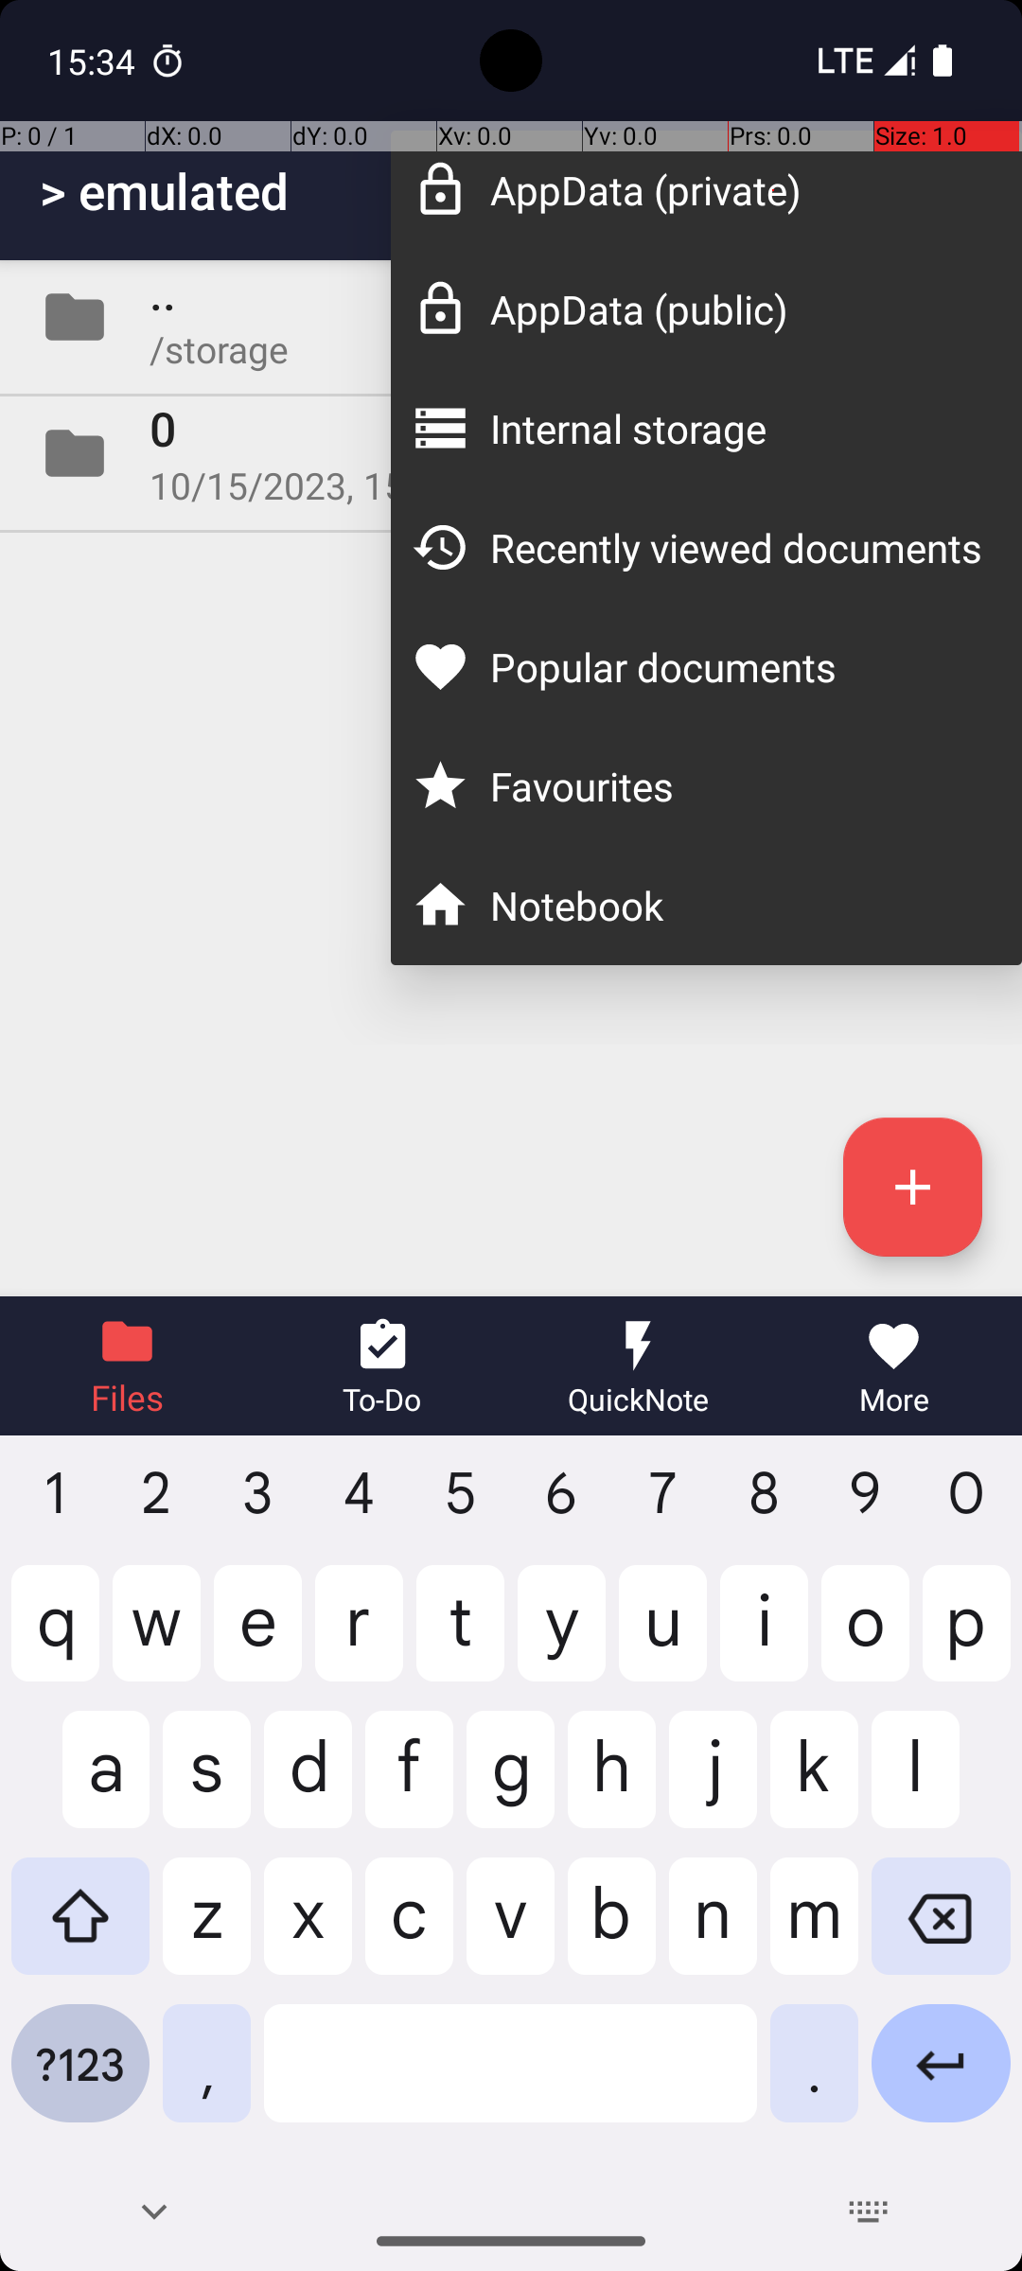 The height and width of the screenshot is (2271, 1022). Describe the element at coordinates (736, 547) in the screenshot. I see `Recently viewed documents` at that location.